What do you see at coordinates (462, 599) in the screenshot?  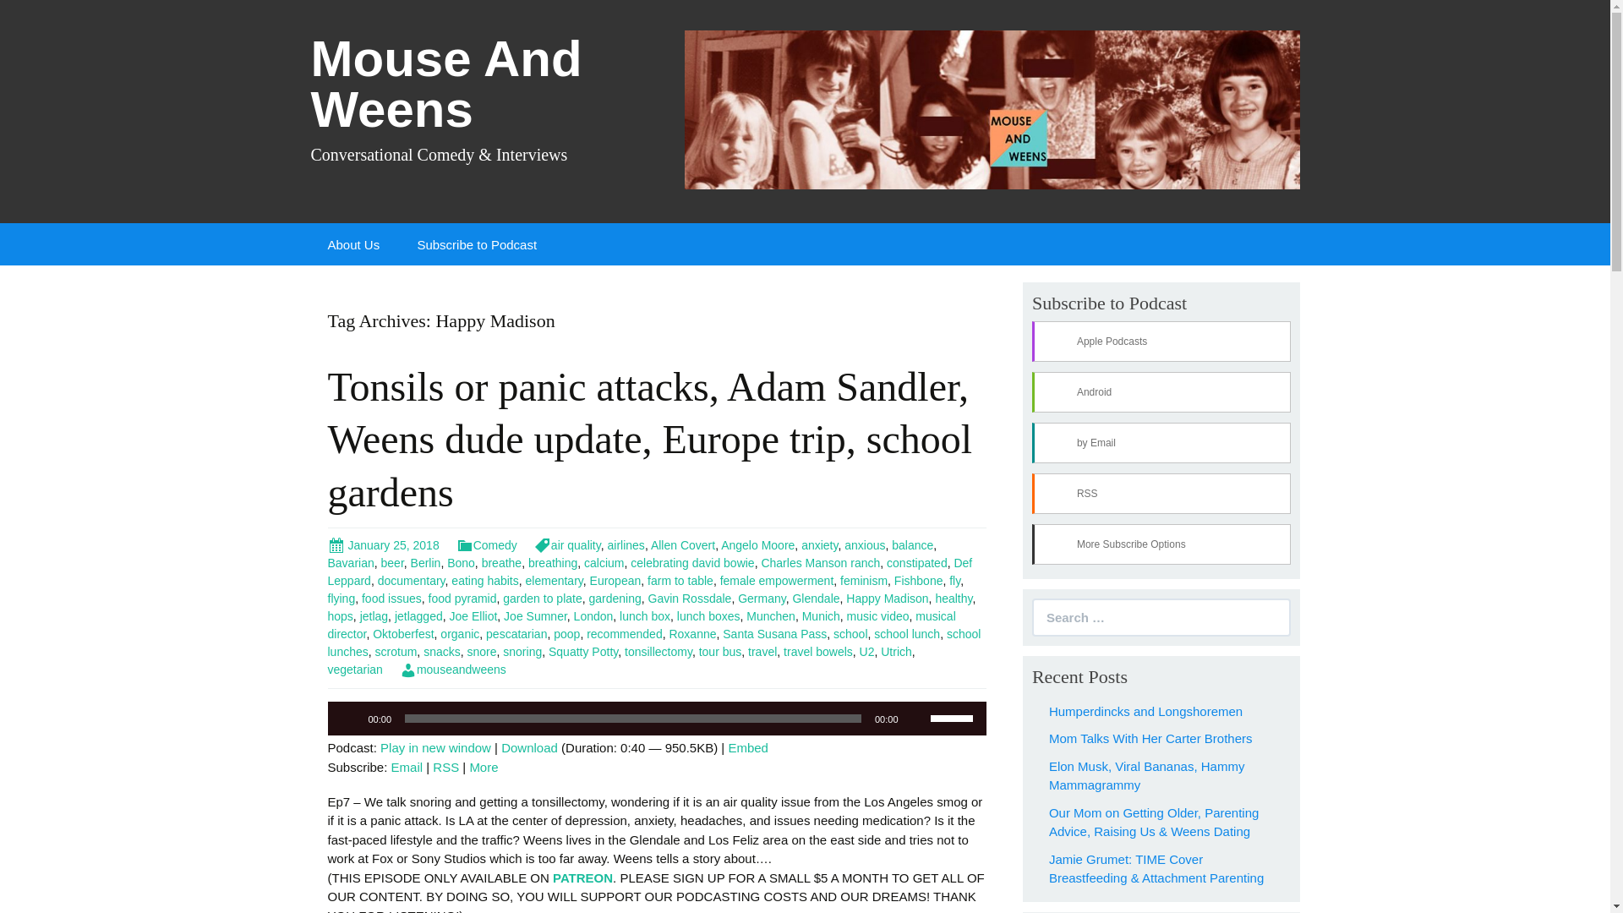 I see `food pyramid` at bounding box center [462, 599].